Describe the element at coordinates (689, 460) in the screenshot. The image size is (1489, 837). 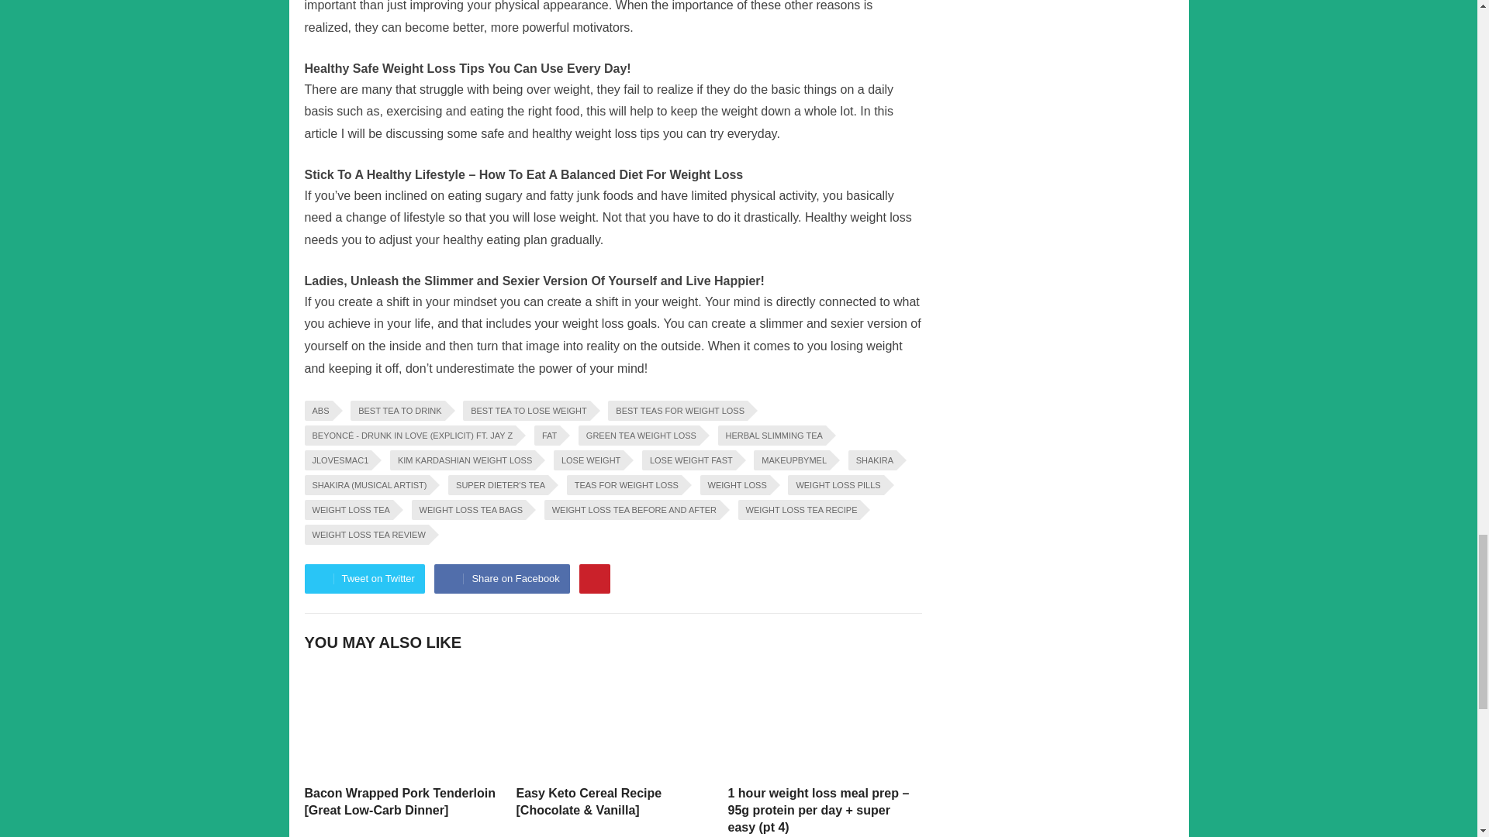
I see `LOSE WEIGHT FAST` at that location.